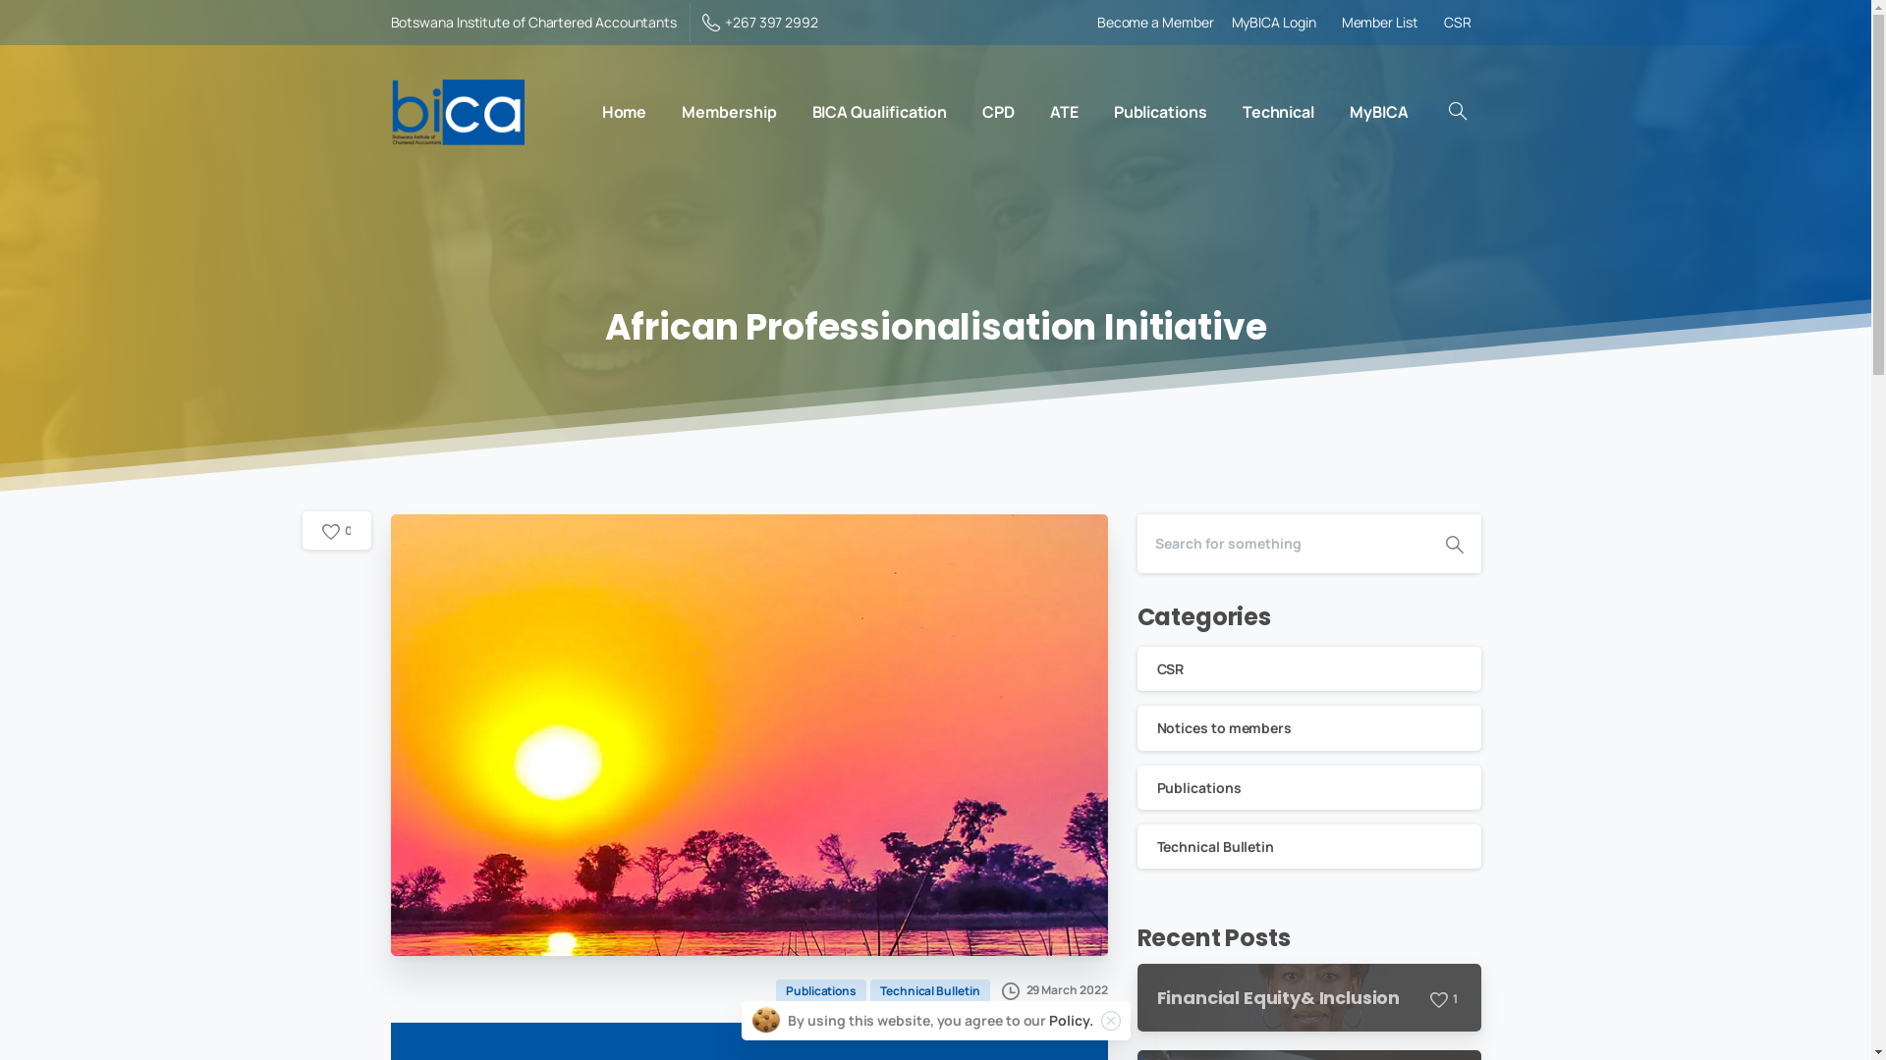  Describe the element at coordinates (1071, 1021) in the screenshot. I see `Policy.` at that location.